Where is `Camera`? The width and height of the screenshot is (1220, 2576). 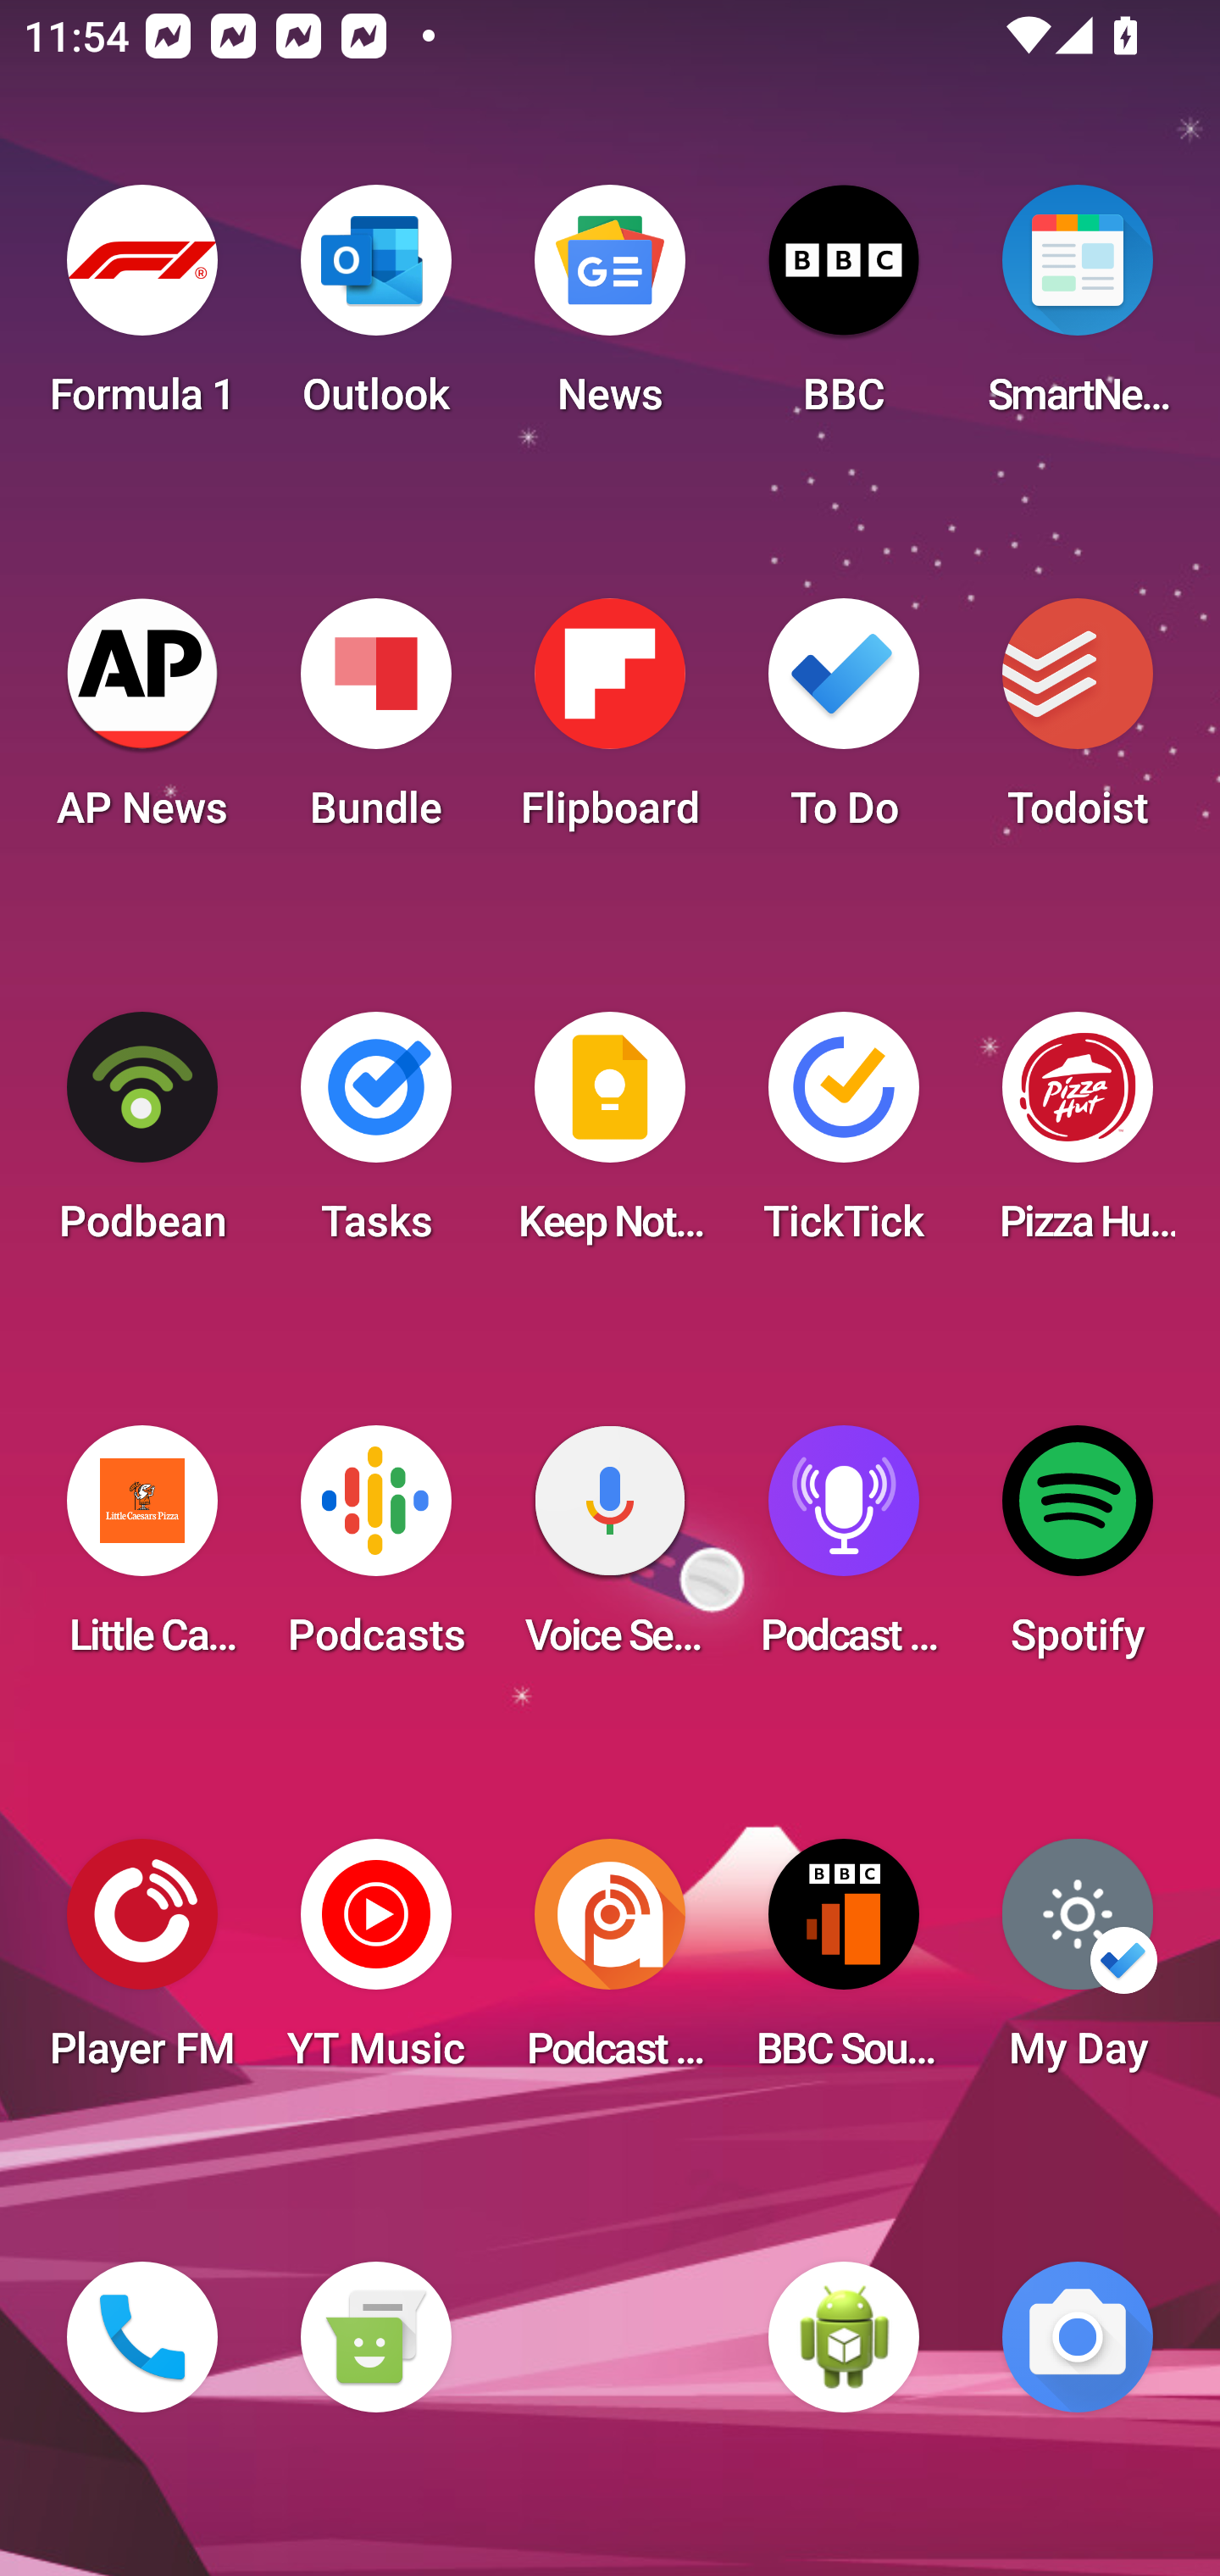
Camera is located at coordinates (1078, 2337).